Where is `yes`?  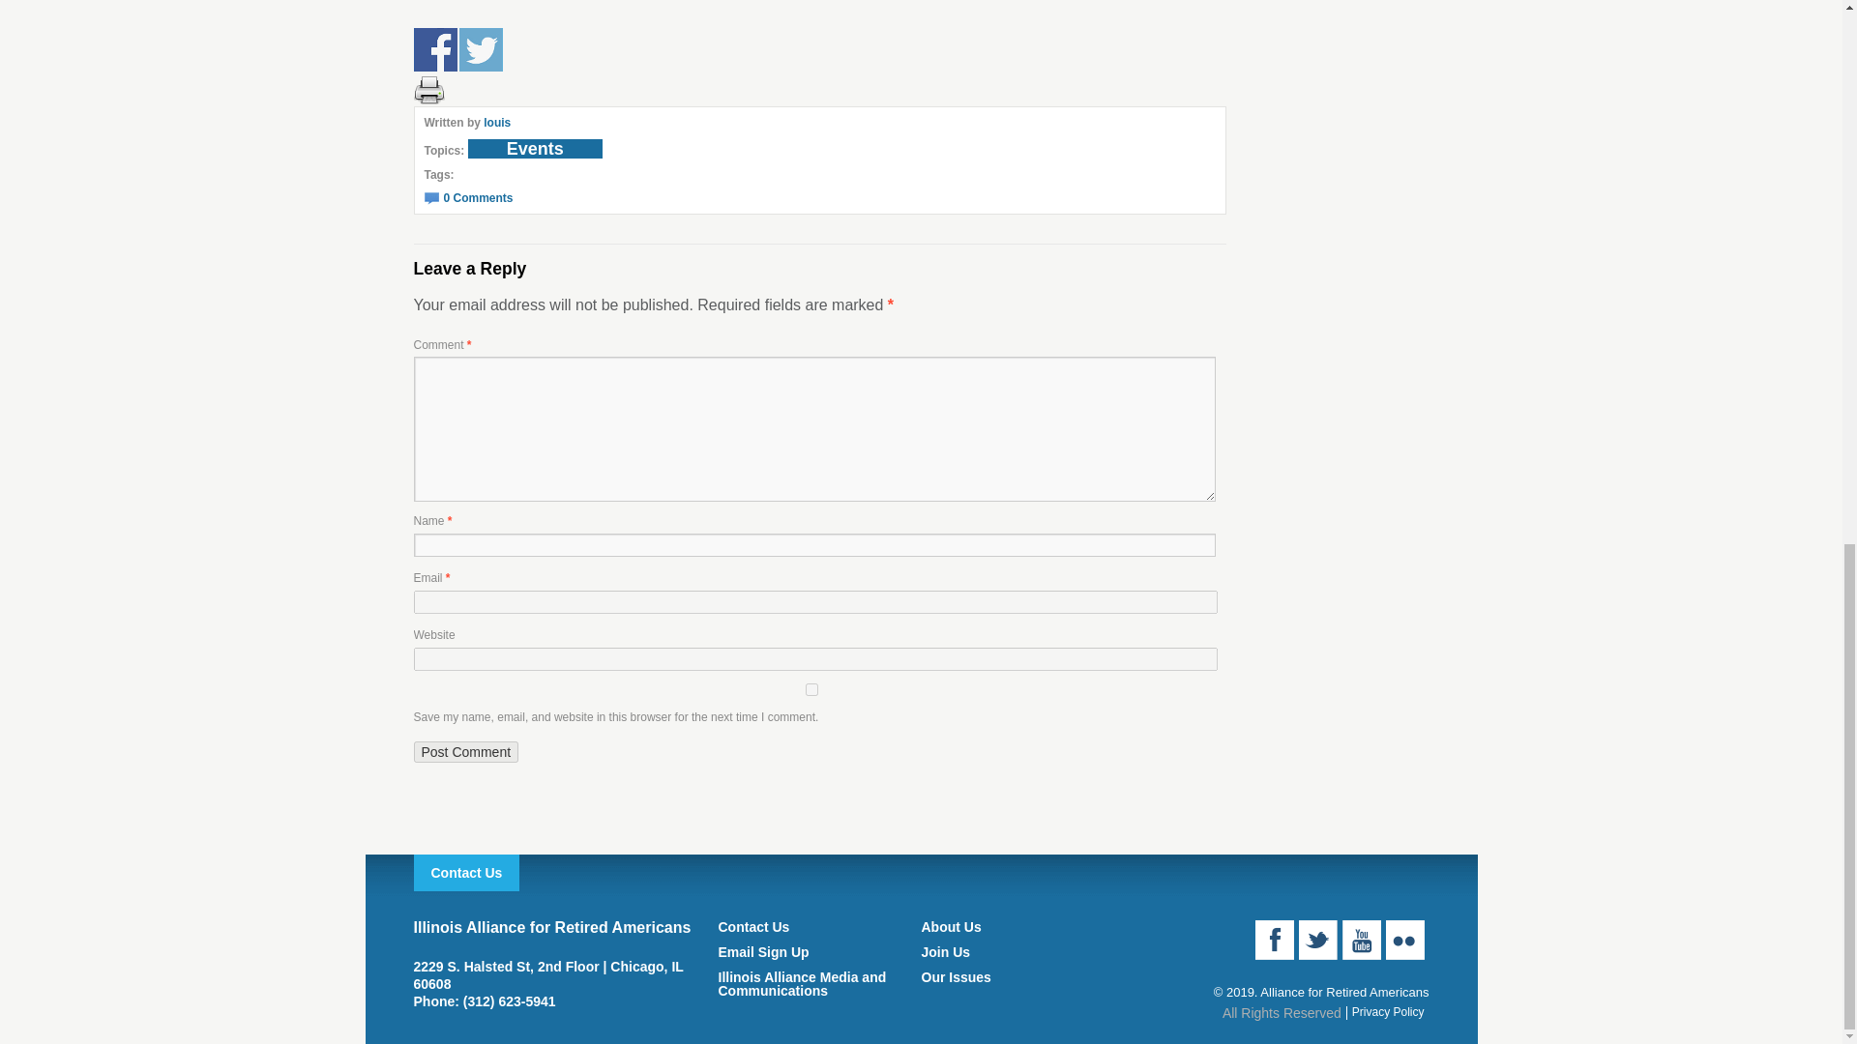
yes is located at coordinates (812, 690).